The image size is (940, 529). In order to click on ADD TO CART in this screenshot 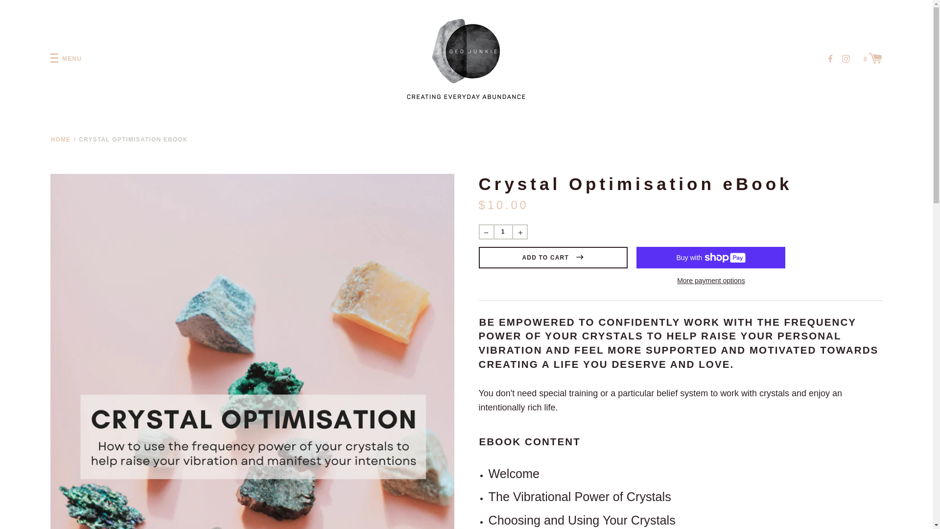, I will do `click(553, 258)`.